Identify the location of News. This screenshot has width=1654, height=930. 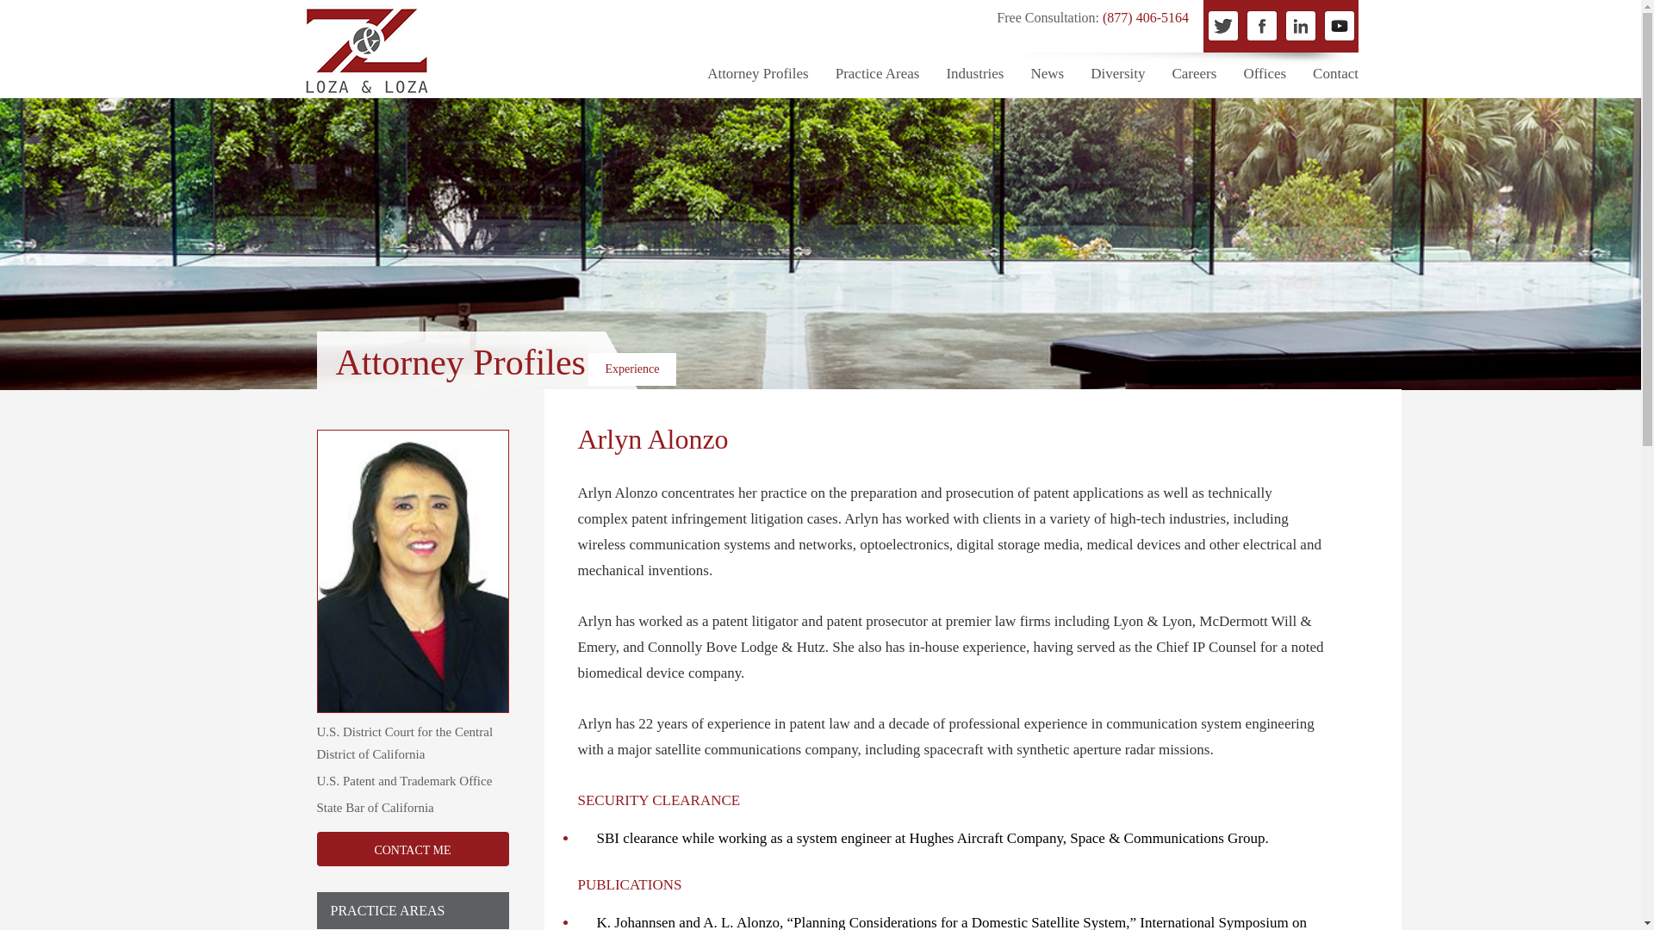
(1047, 74).